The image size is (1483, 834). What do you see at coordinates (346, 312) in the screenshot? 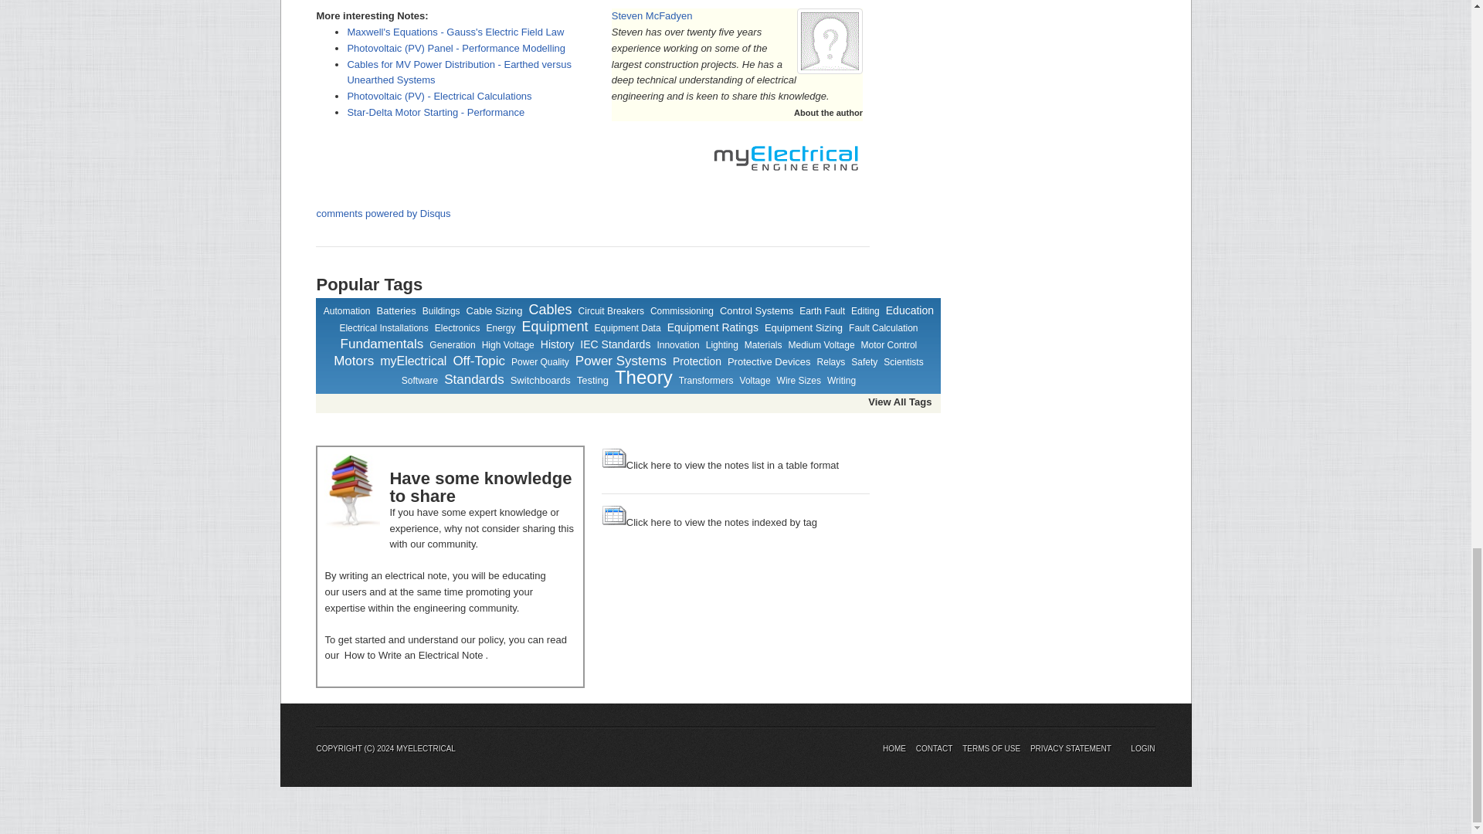
I see `Posts tagged with Automation` at bounding box center [346, 312].